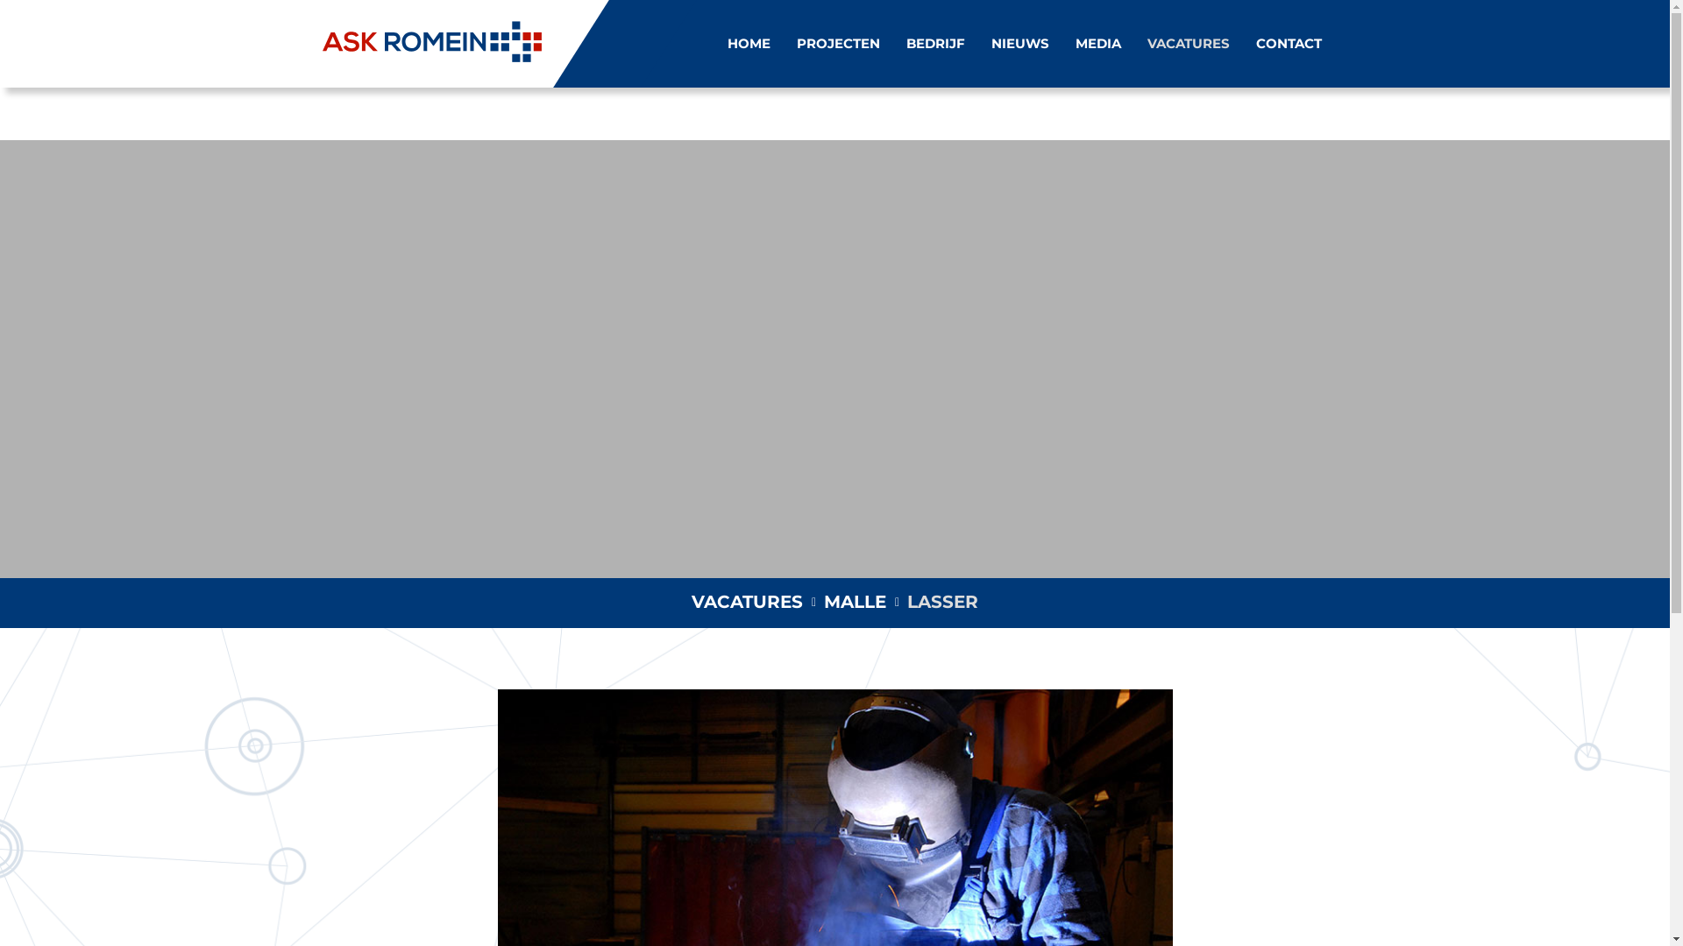 This screenshot has height=946, width=1683. What do you see at coordinates (1019, 44) in the screenshot?
I see `NIEUWS` at bounding box center [1019, 44].